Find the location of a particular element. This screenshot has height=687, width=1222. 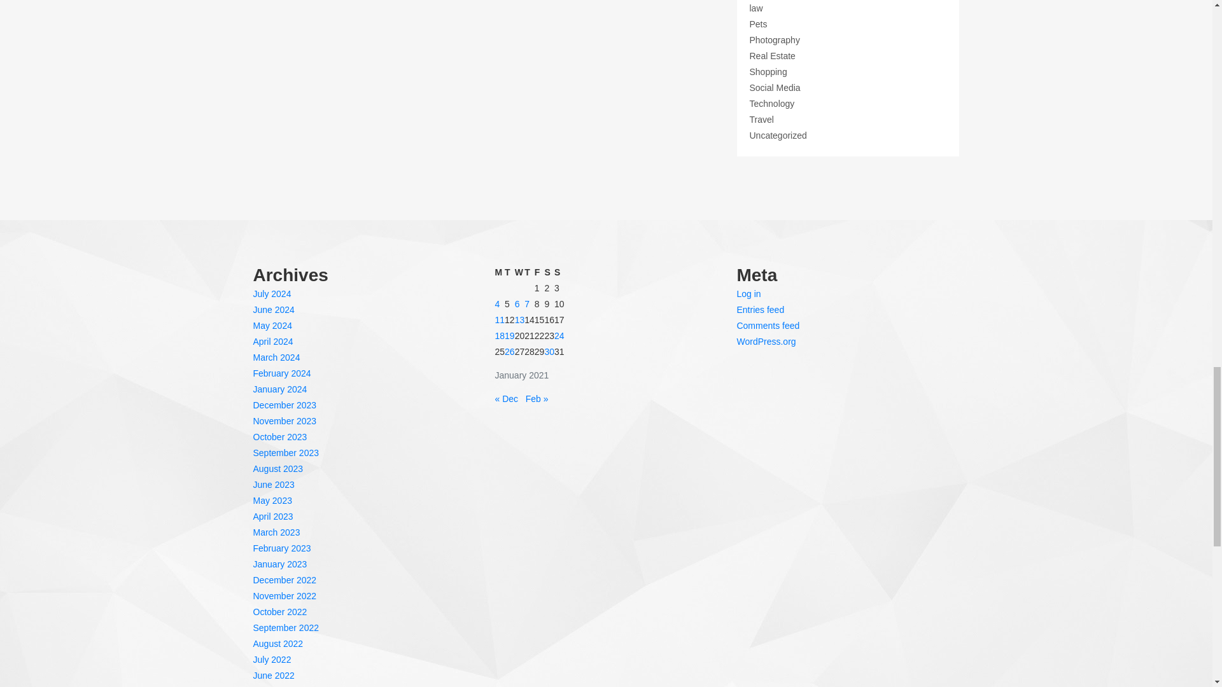

Saturday is located at coordinates (549, 272).